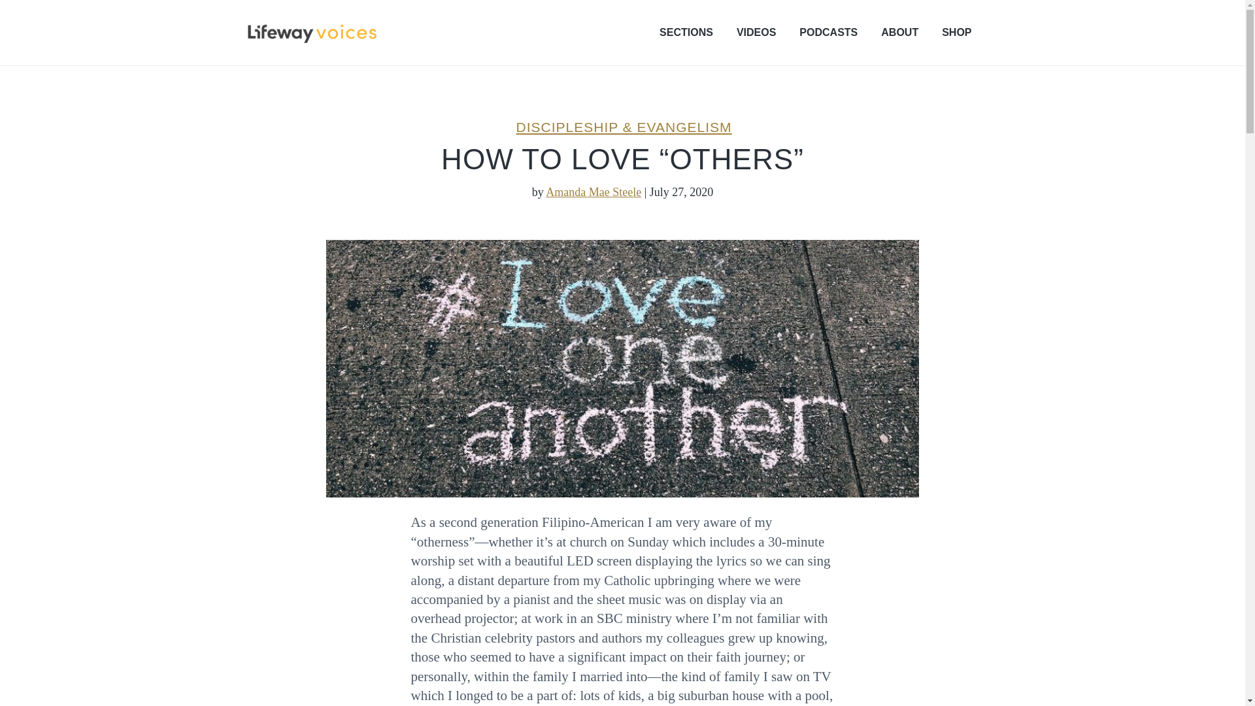 The height and width of the screenshot is (706, 1255). I want to click on SECTIONS, so click(686, 32).